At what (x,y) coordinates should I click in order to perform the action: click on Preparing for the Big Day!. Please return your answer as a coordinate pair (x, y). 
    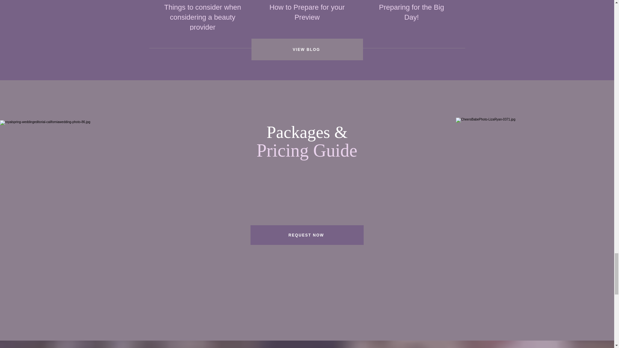
    Looking at the image, I should click on (411, 12).